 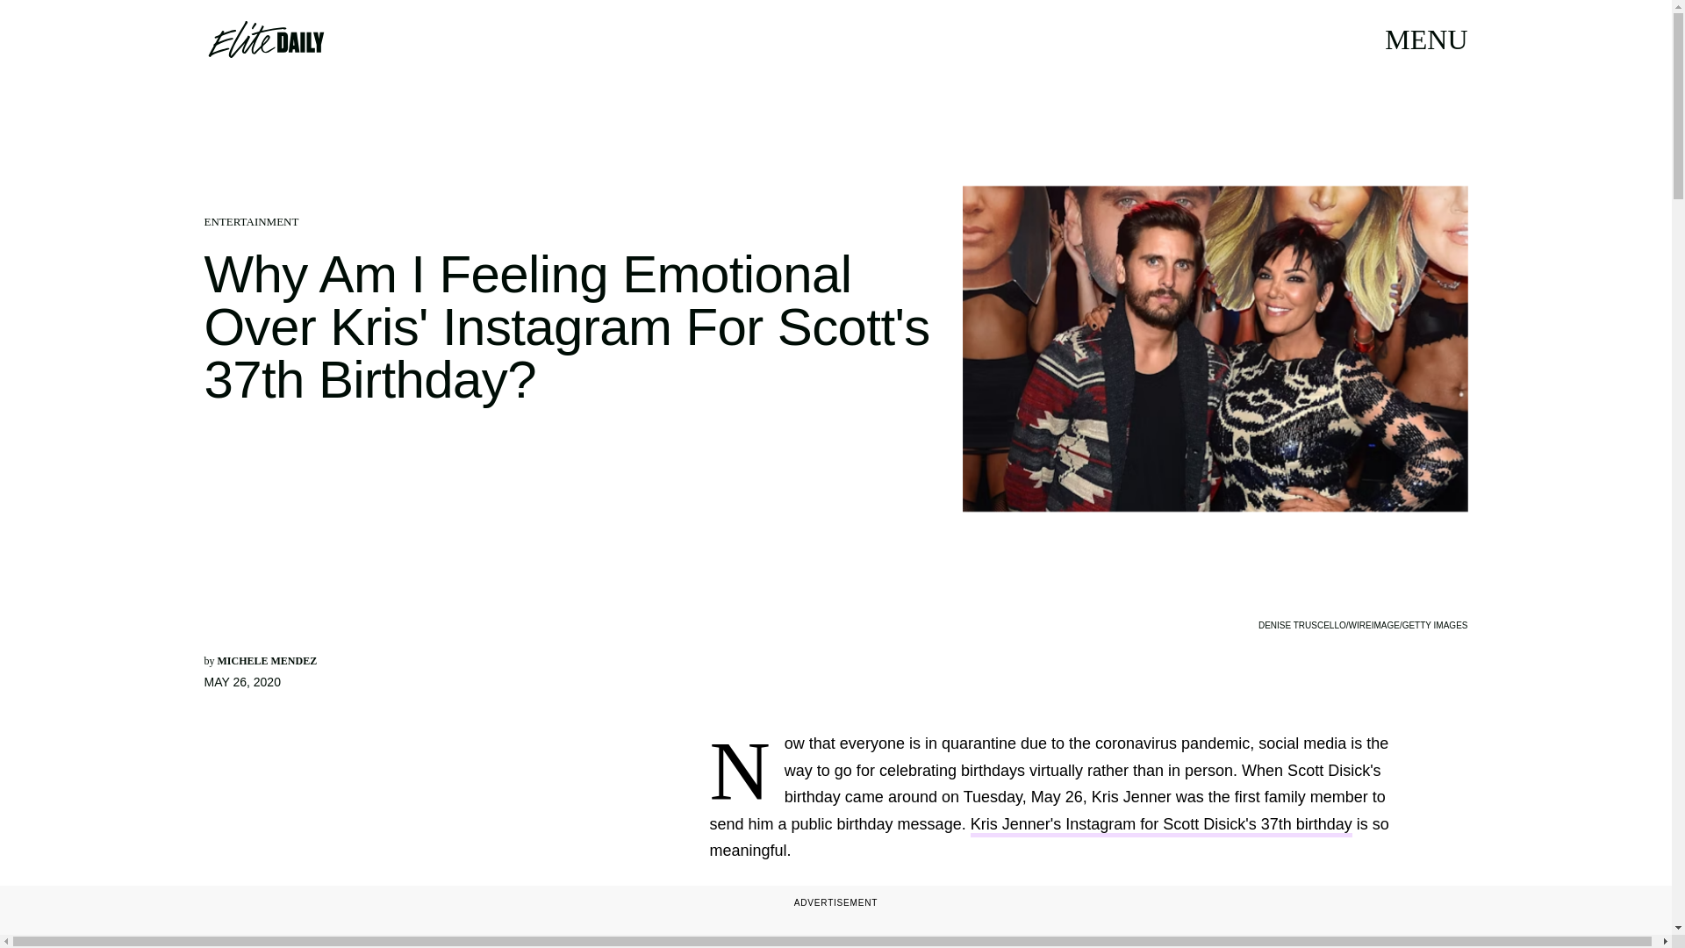 What do you see at coordinates (265, 39) in the screenshot?
I see `Elite Daily` at bounding box center [265, 39].